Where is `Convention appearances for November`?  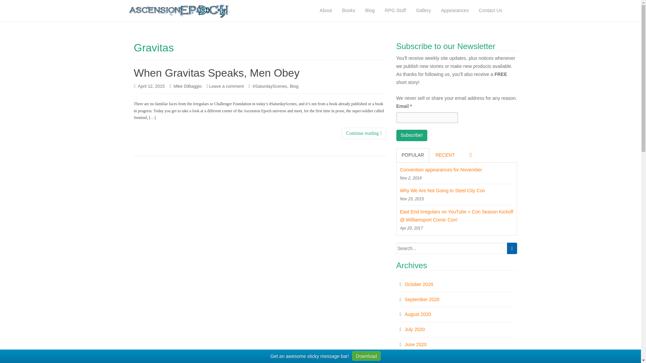
Convention appearances for November is located at coordinates (457, 170).